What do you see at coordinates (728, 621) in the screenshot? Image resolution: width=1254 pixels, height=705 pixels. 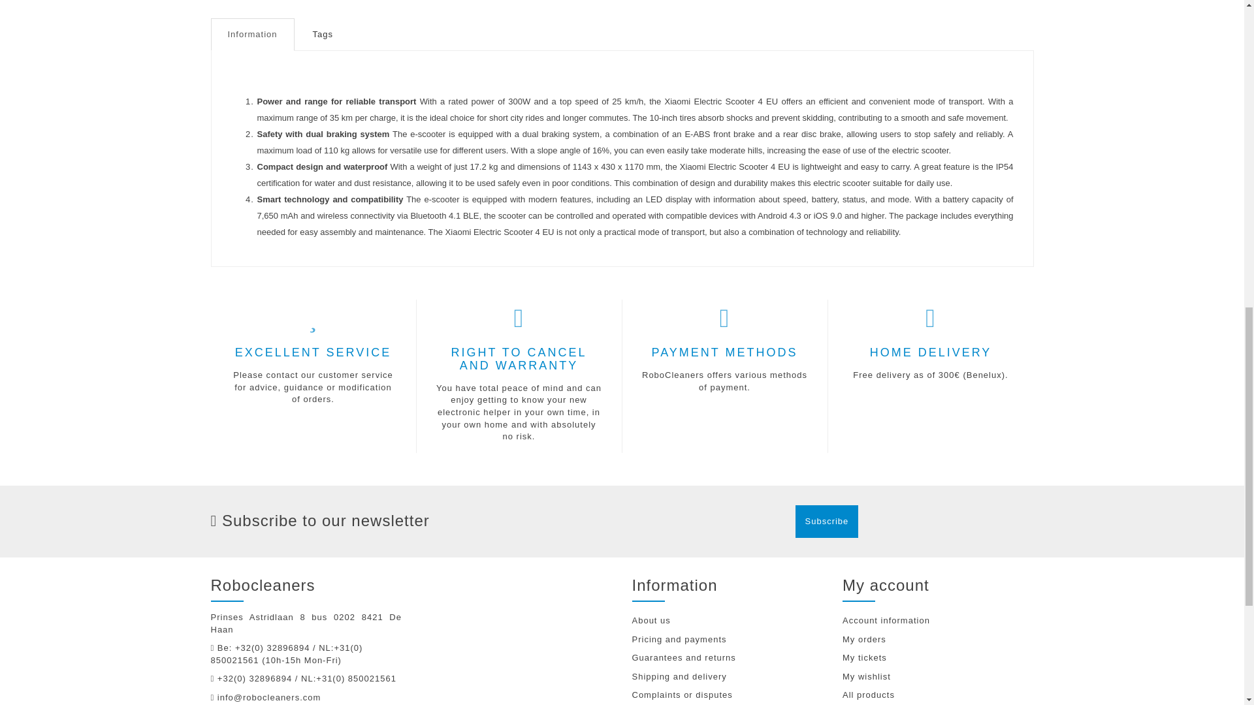 I see `About us` at bounding box center [728, 621].